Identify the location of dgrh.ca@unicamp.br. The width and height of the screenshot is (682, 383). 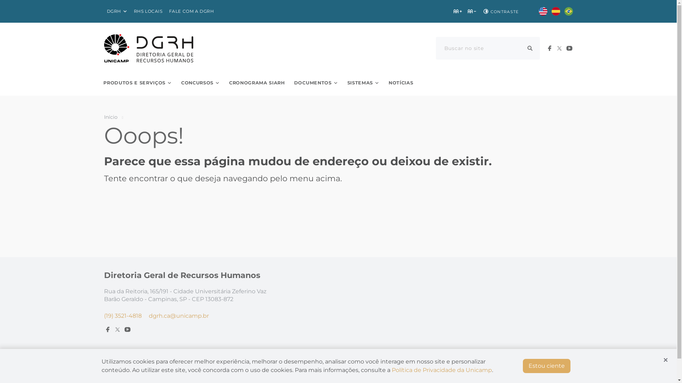
(178, 316).